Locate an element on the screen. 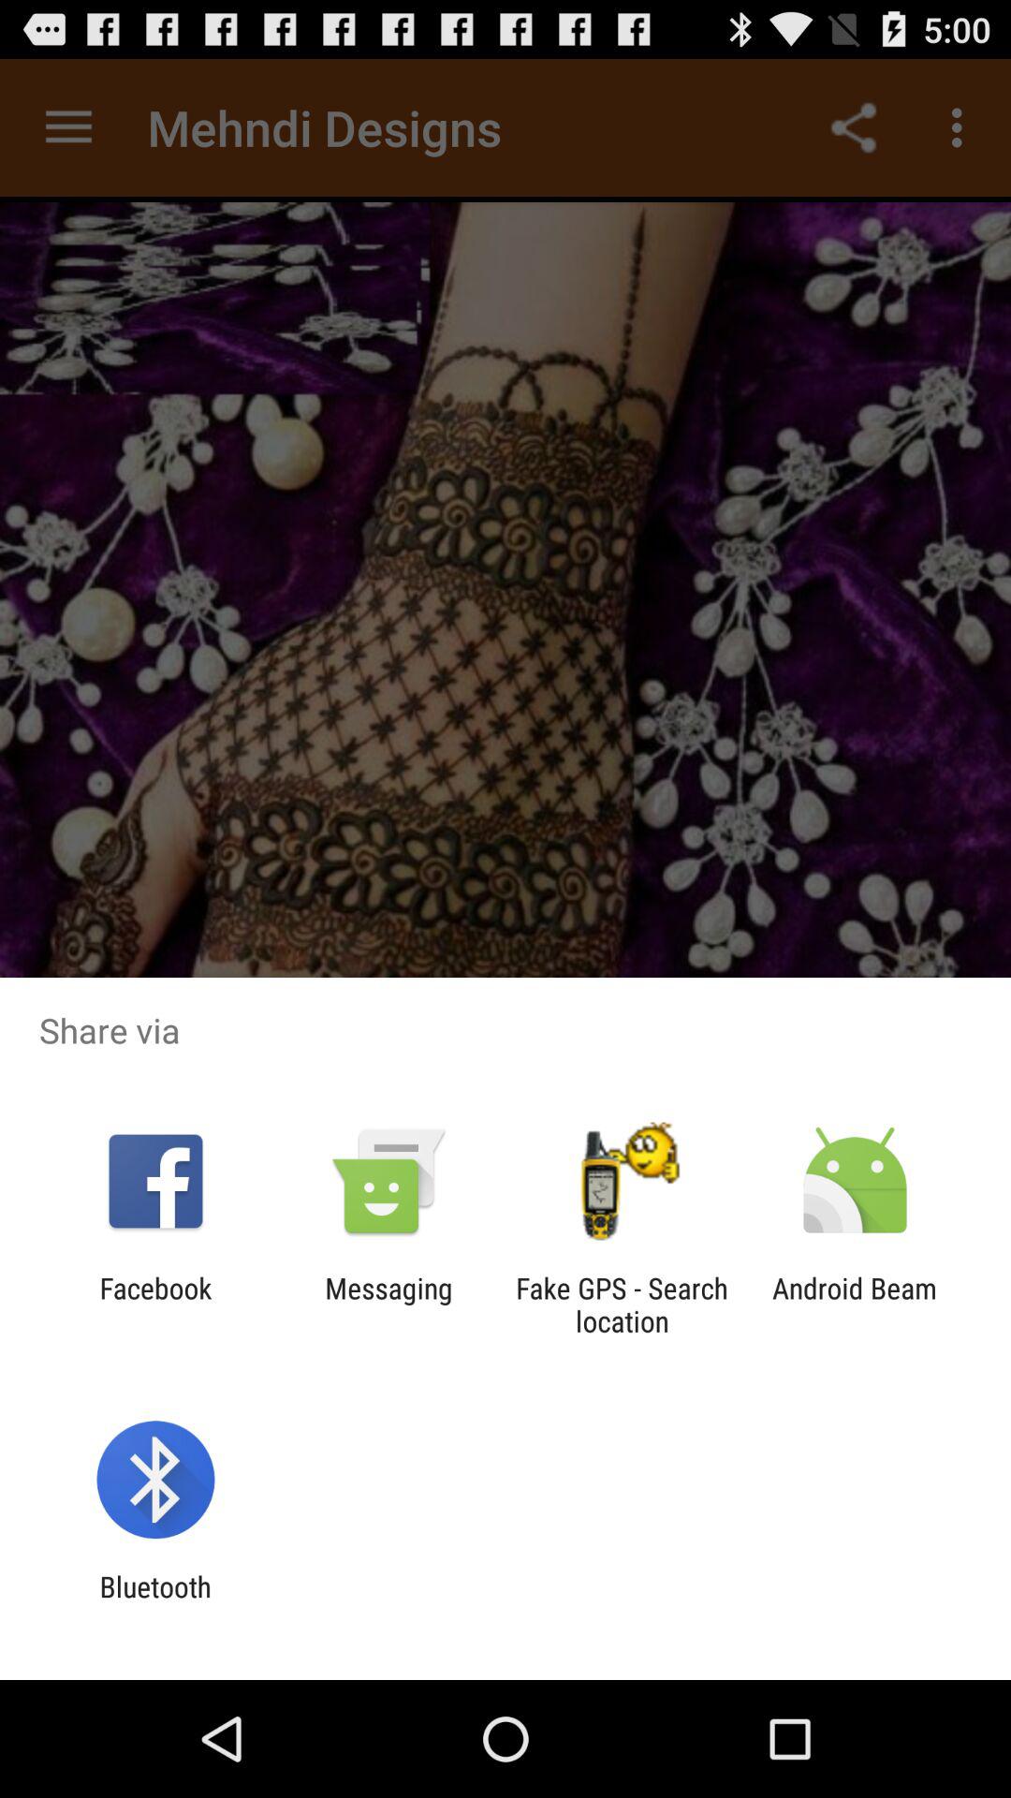  turn on messaging item is located at coordinates (388, 1304).